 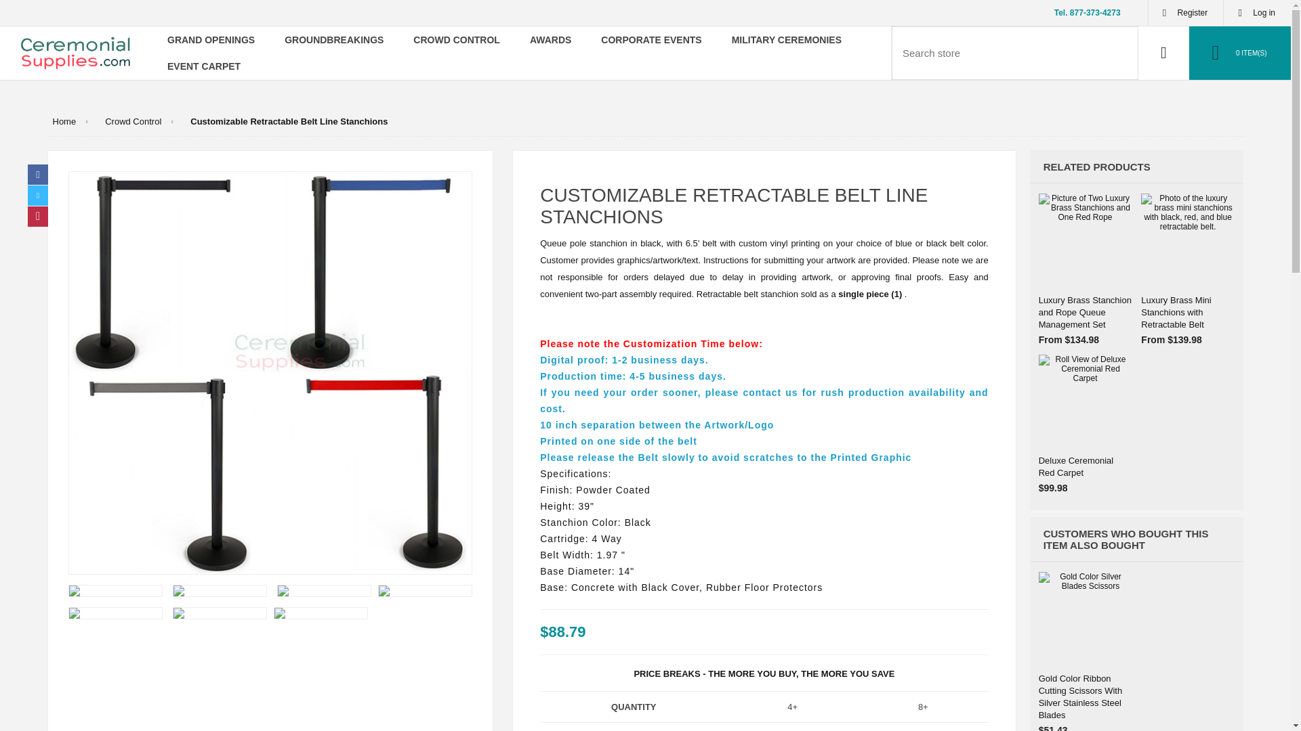 I want to click on CROWD CONTROL, so click(x=457, y=39).